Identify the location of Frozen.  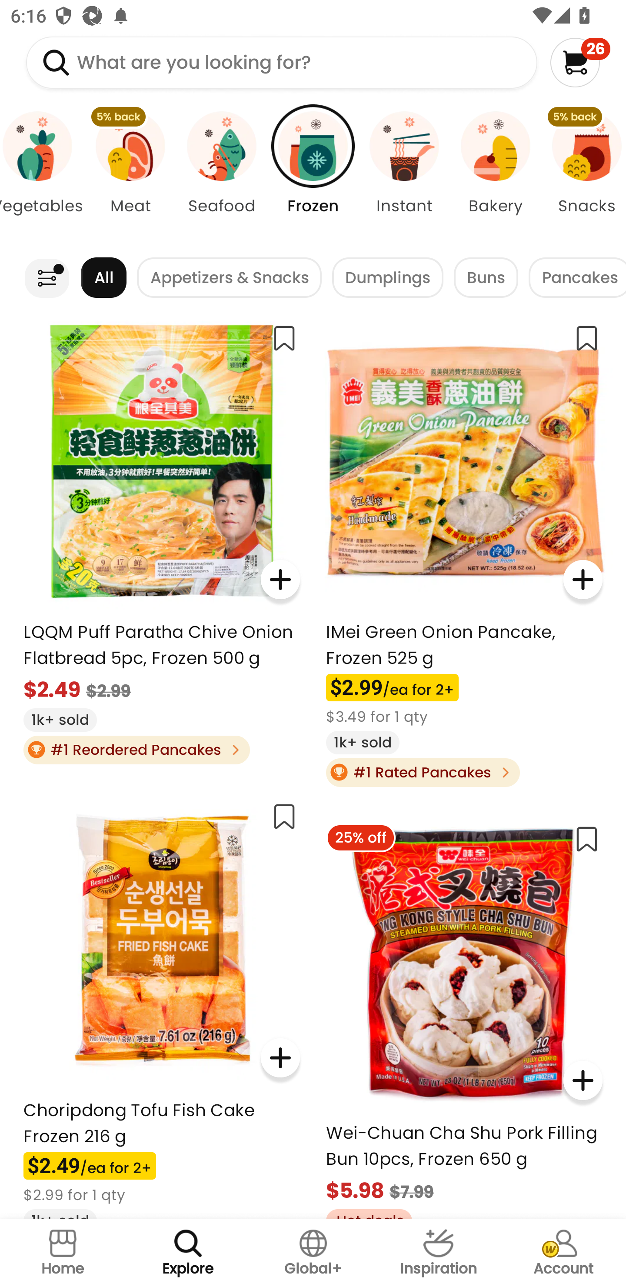
(313, 176).